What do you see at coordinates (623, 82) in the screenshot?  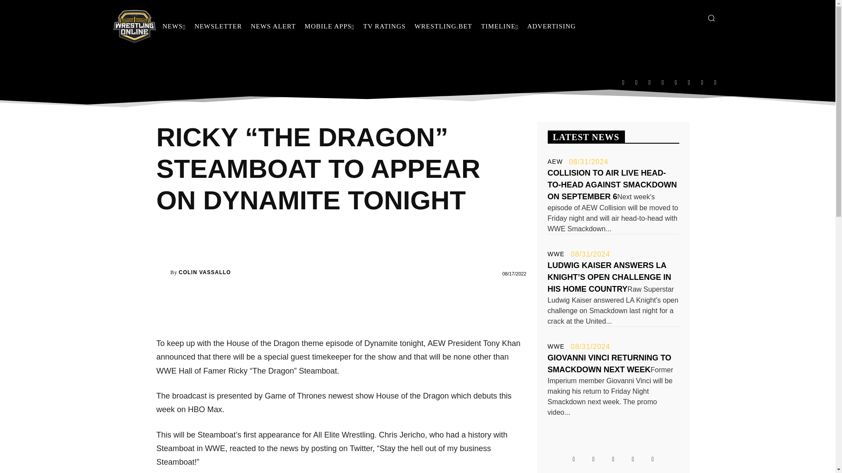 I see `Facebook` at bounding box center [623, 82].